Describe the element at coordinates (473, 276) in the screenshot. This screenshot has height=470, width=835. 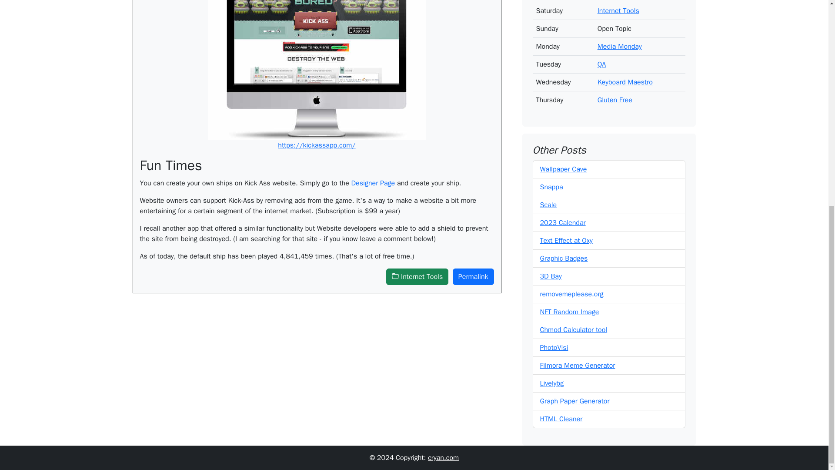
I see `Permalink` at that location.